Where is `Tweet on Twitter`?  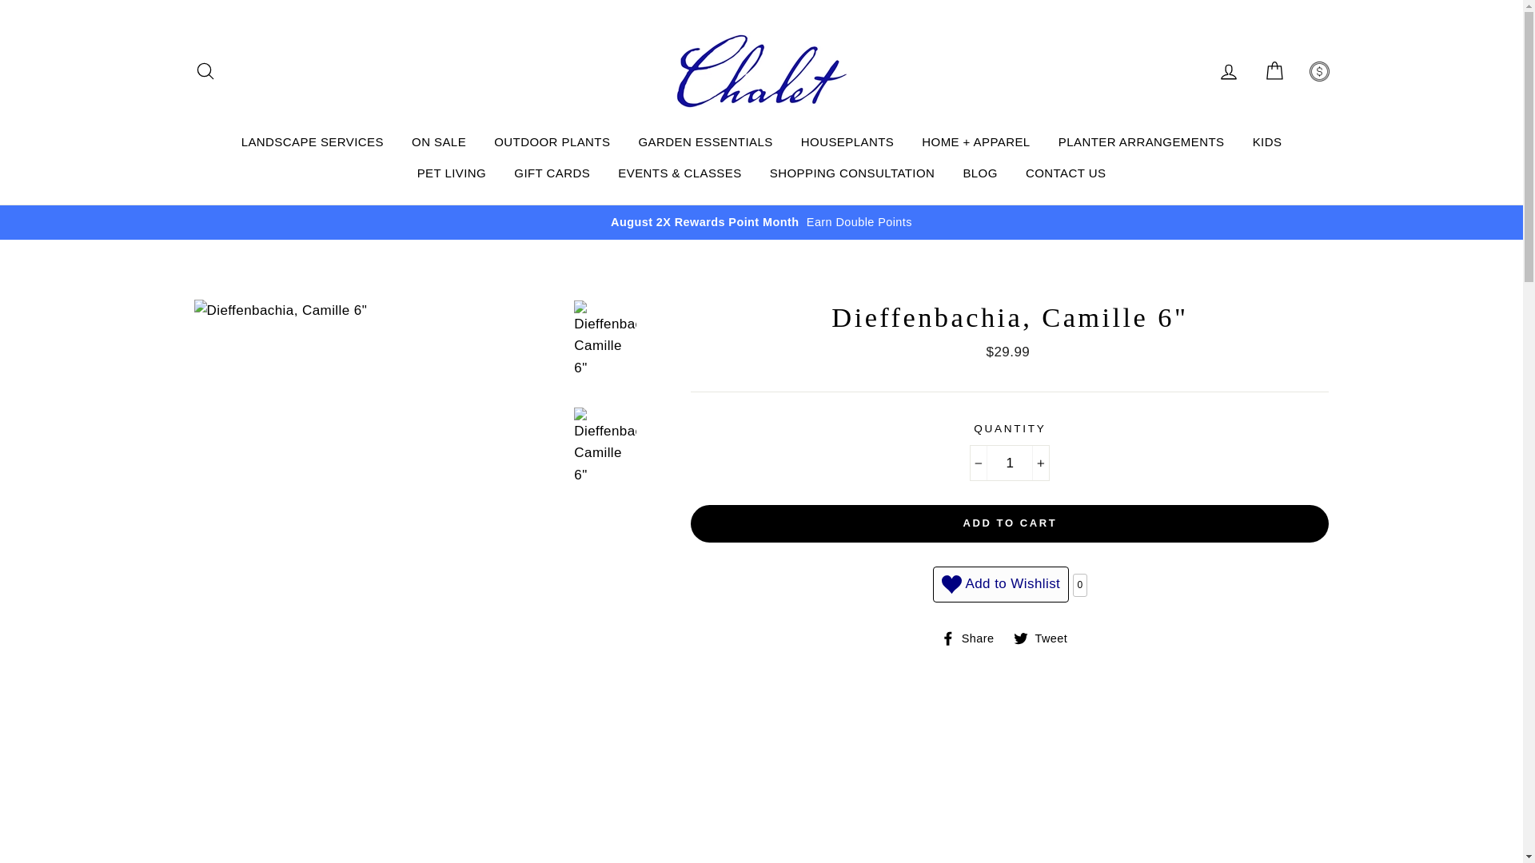
Tweet on Twitter is located at coordinates (1046, 638).